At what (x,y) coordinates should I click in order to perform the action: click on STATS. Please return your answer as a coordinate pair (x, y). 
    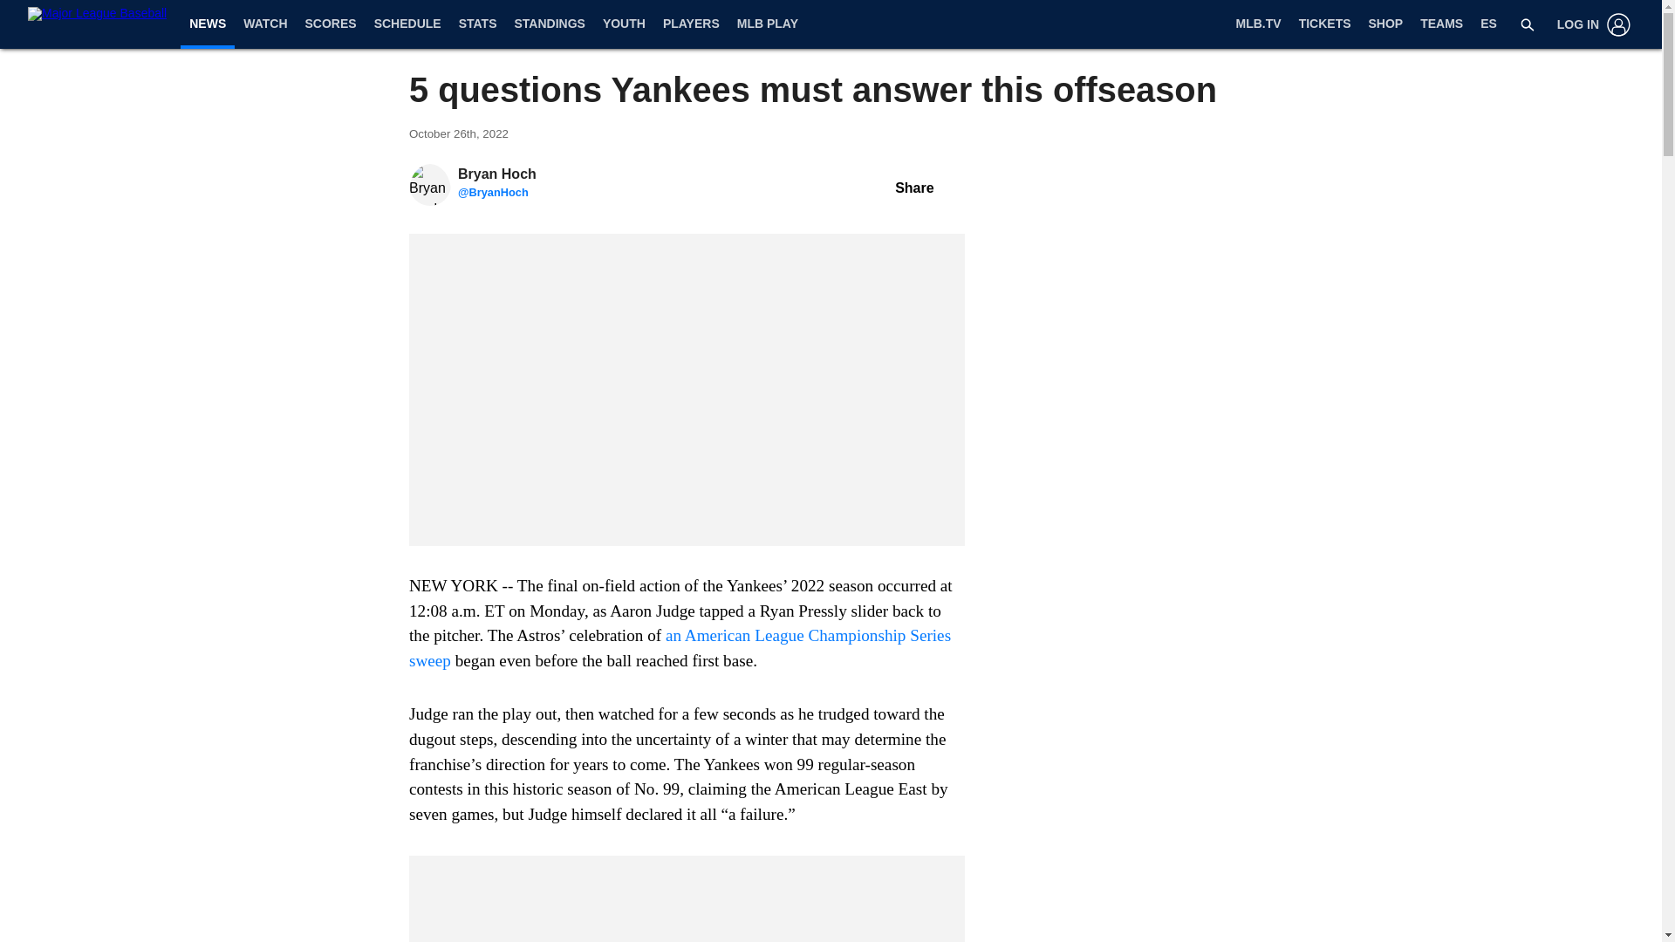
    Looking at the image, I should click on (478, 24).